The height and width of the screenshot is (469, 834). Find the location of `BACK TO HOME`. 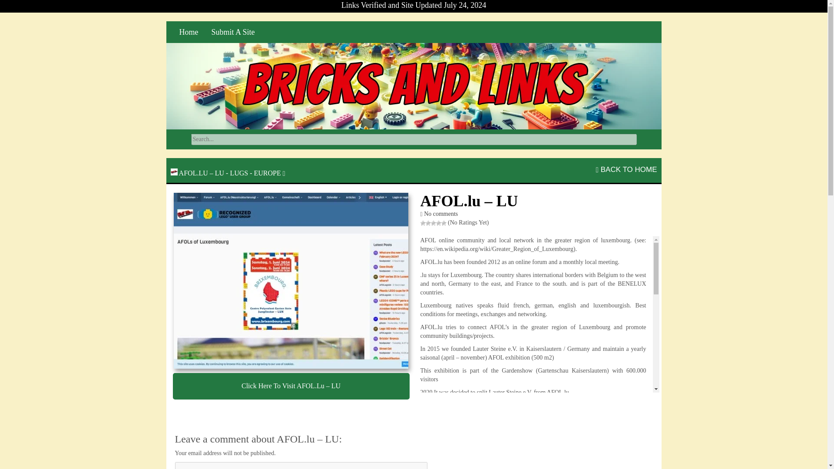

BACK TO HOME is located at coordinates (626, 169).